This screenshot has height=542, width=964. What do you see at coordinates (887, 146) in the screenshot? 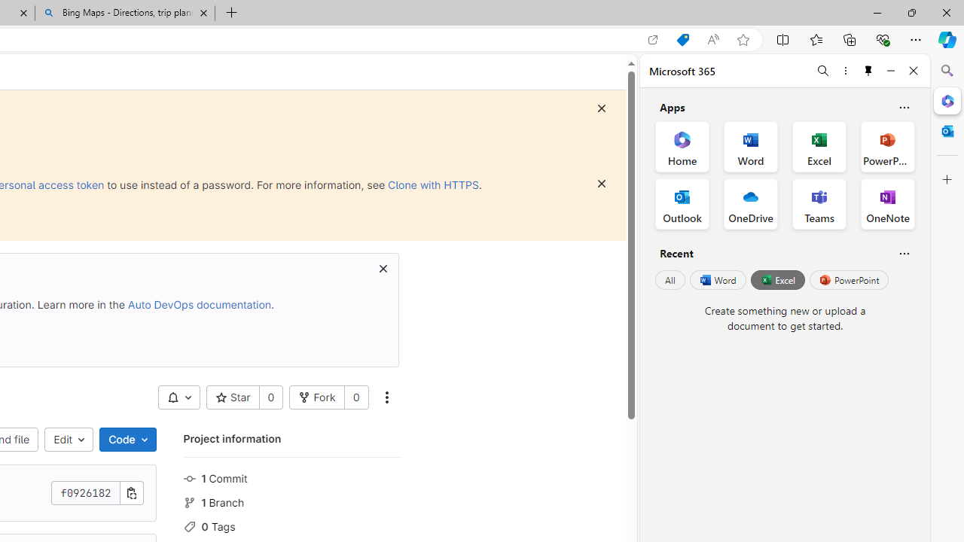
I see `PowerPoint Office App` at bounding box center [887, 146].